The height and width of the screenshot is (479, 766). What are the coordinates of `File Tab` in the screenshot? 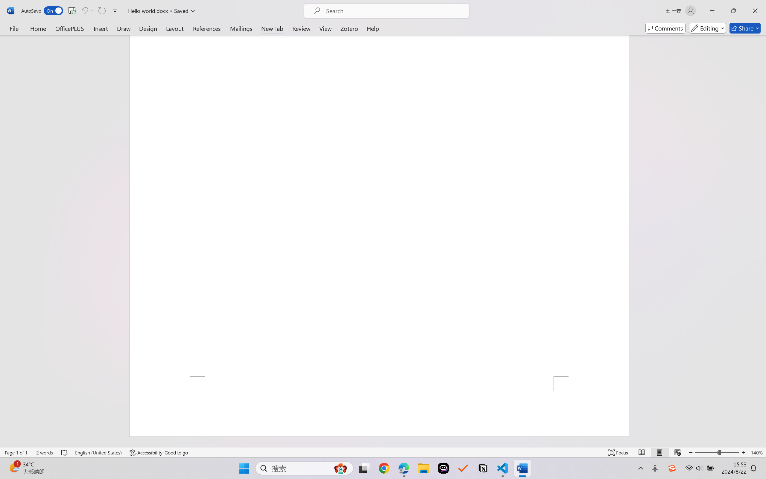 It's located at (14, 28).